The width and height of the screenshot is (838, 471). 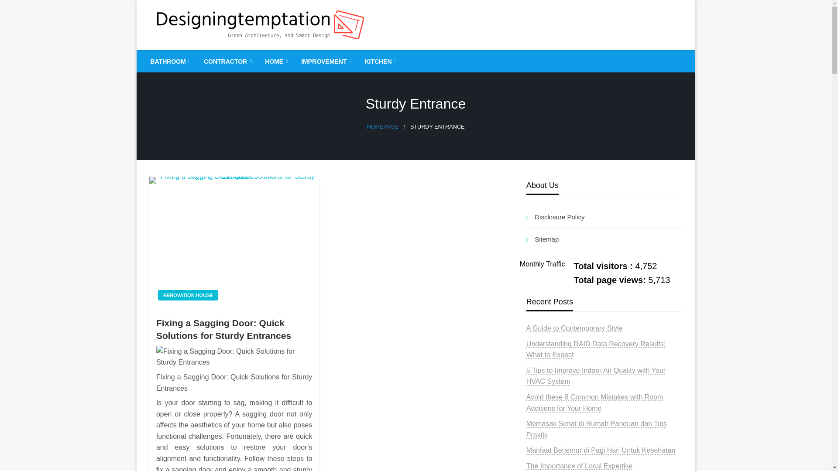 What do you see at coordinates (188, 295) in the screenshot?
I see `RENOVATION HOUSE` at bounding box center [188, 295].